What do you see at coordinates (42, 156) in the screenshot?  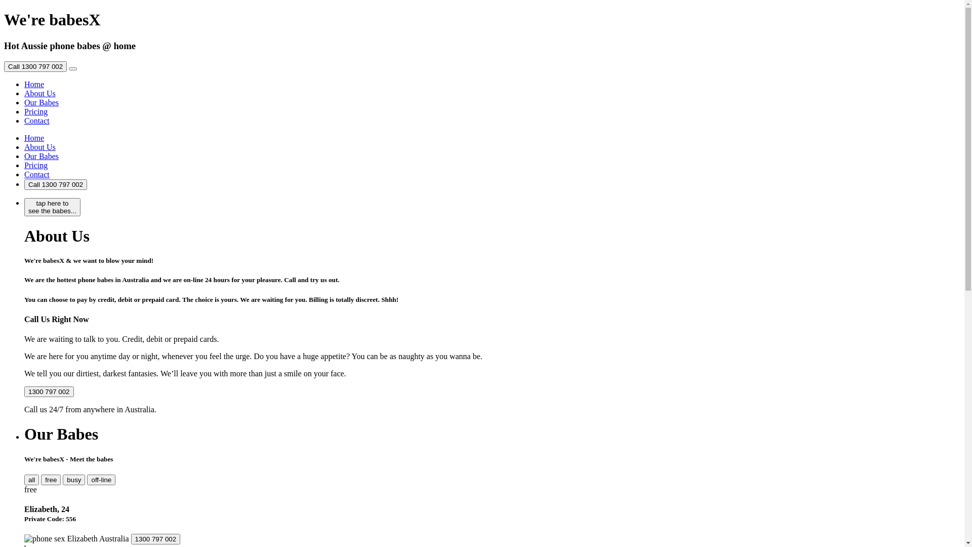 I see `Our Babes` at bounding box center [42, 156].